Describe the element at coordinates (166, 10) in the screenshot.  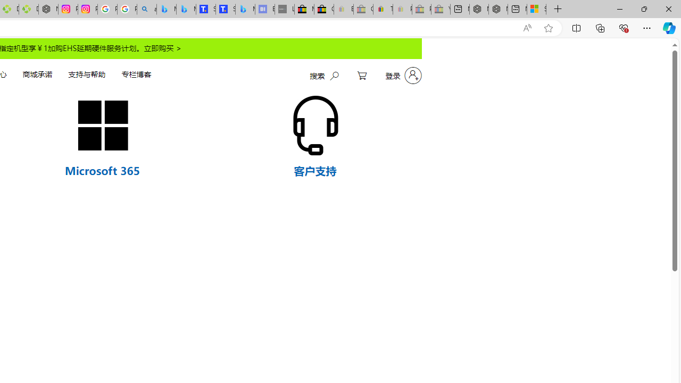
I see `Microsoft Bing Travel - Flights from Hong Kong to Bangkok` at that location.